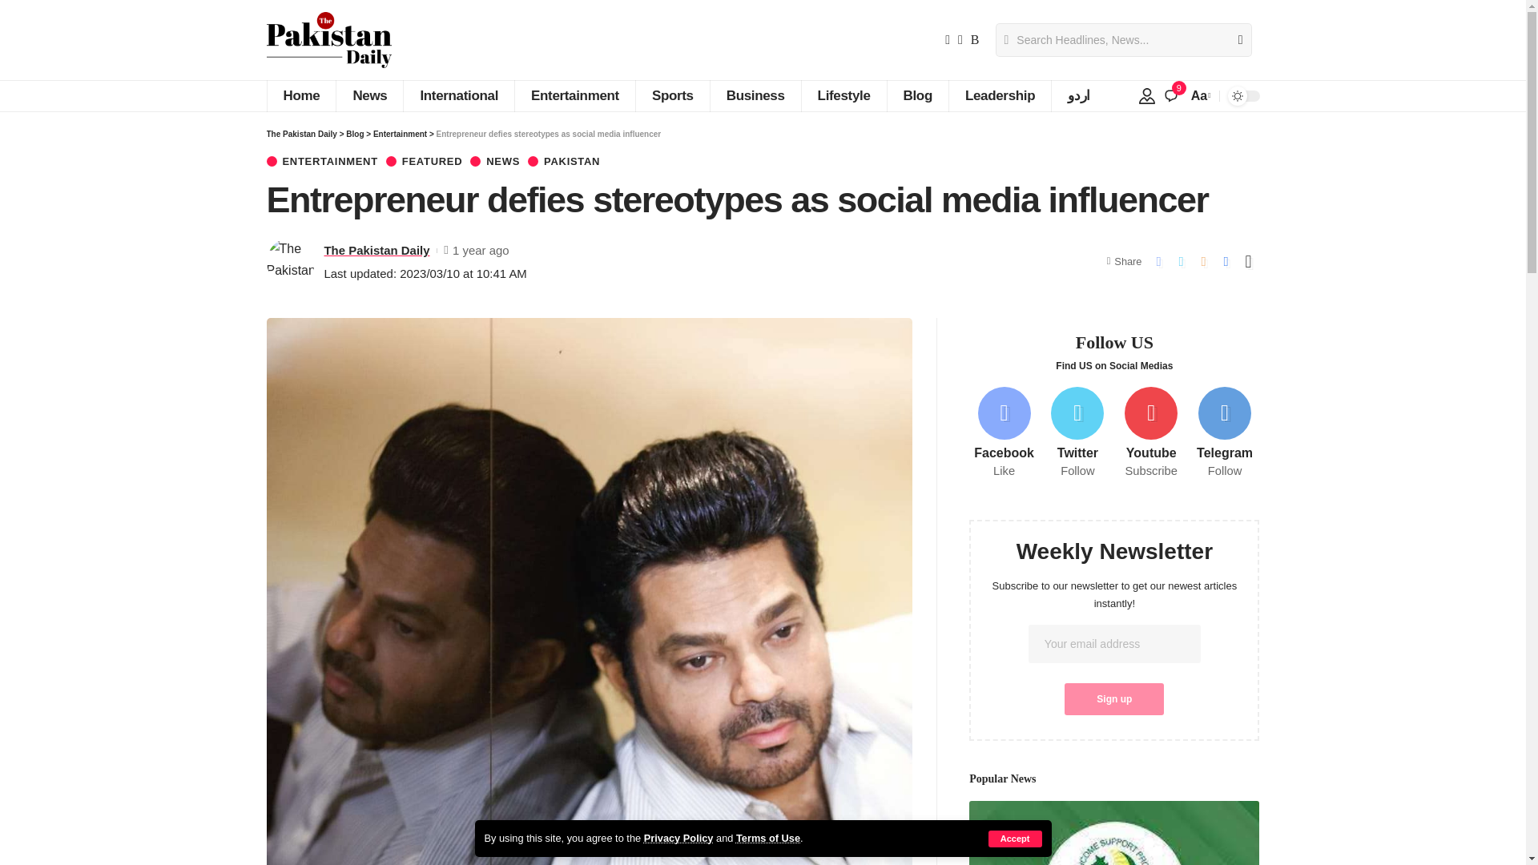  I want to click on Go to The Pakistan Daily., so click(301, 134).